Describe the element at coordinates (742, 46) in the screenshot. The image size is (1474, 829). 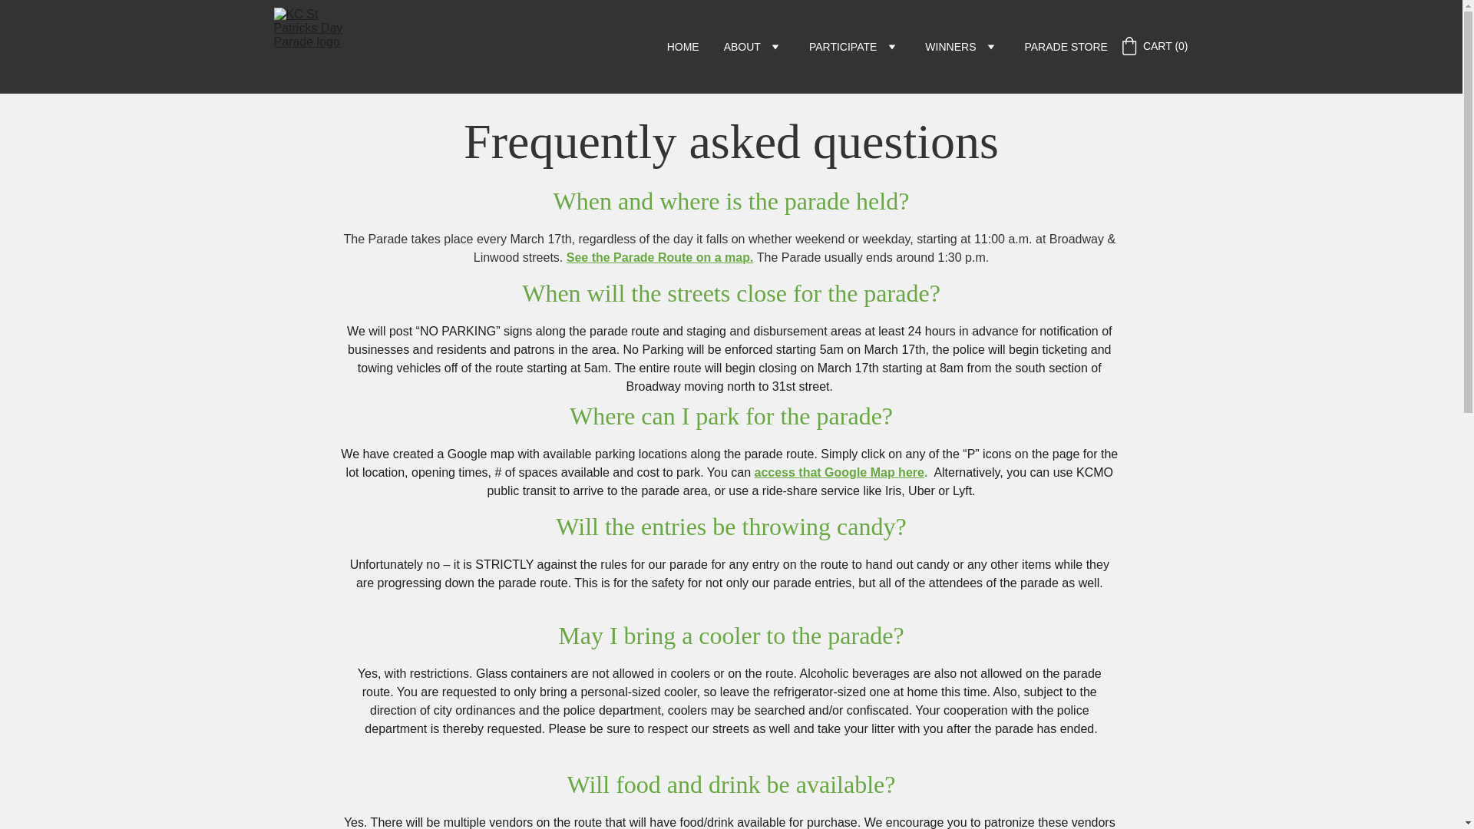
I see `ABOUT` at that location.